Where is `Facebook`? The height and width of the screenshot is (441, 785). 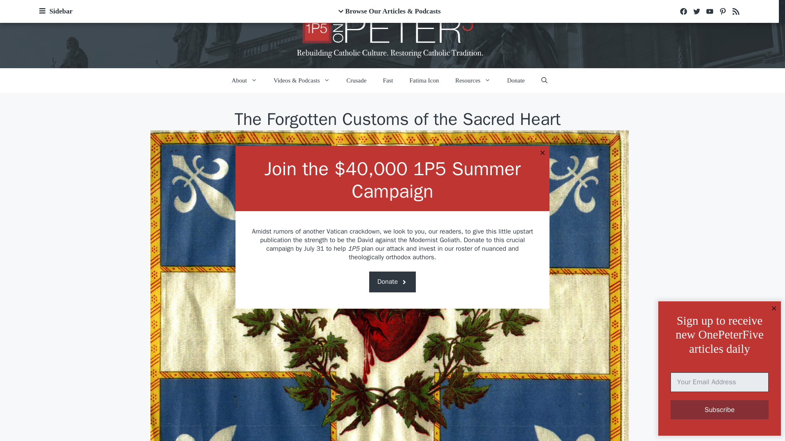 Facebook is located at coordinates (684, 11).